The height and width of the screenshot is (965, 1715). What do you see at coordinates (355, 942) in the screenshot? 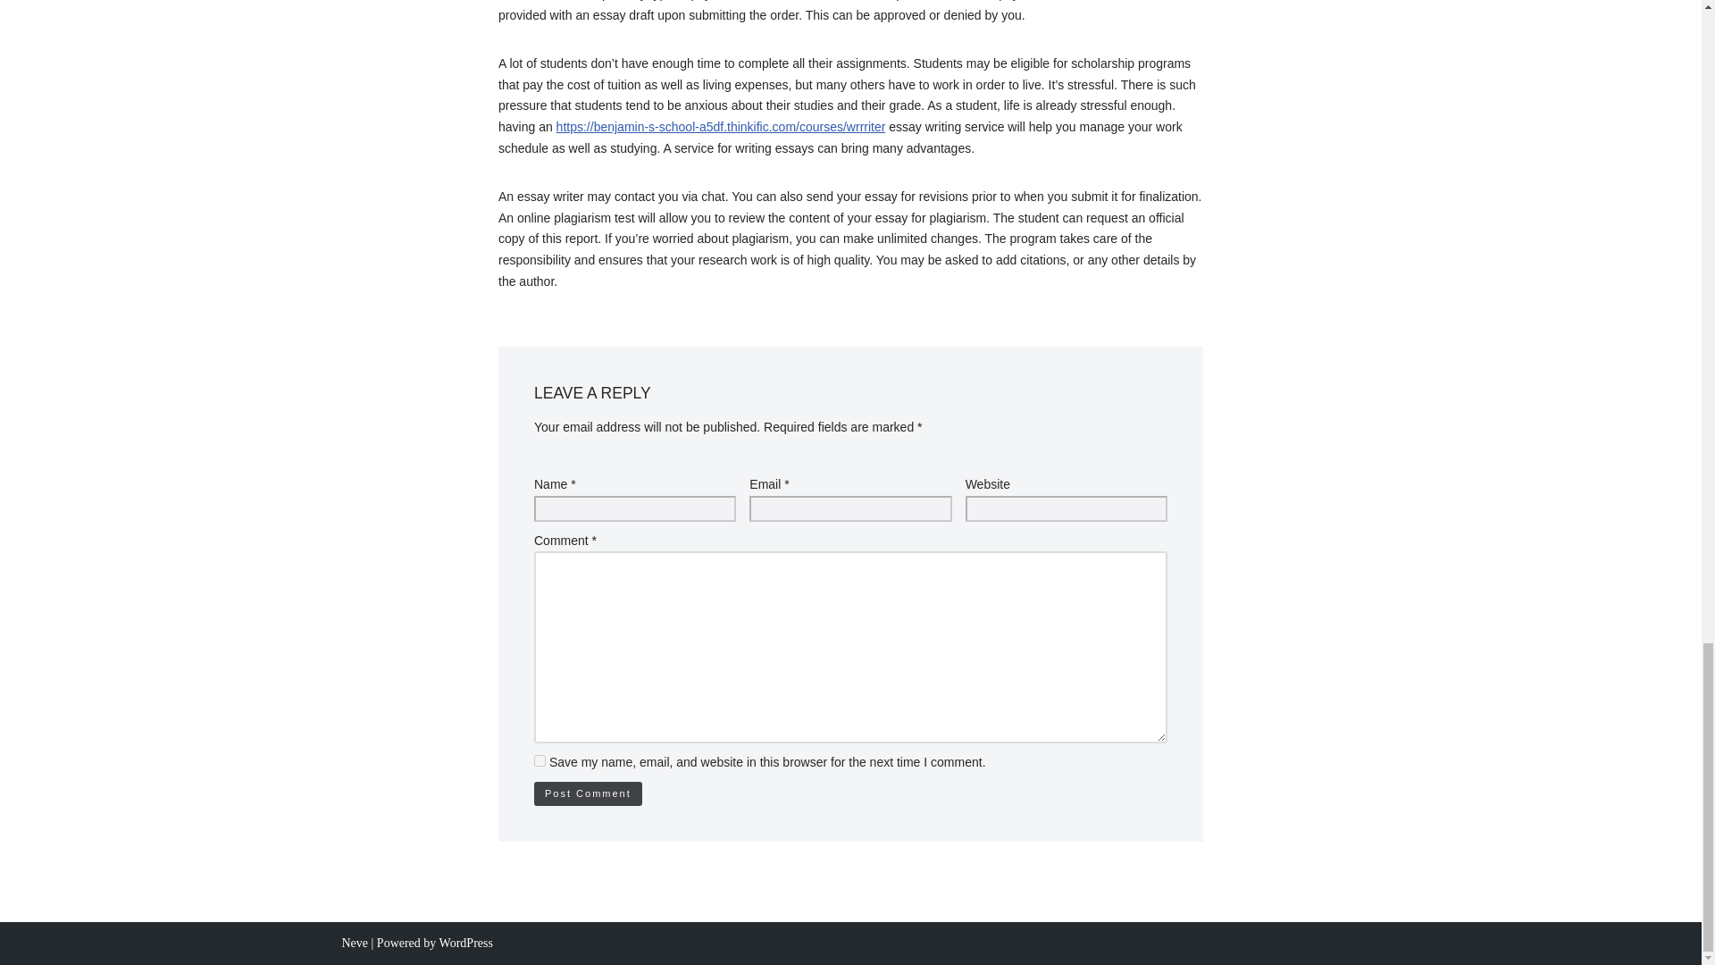
I see `Neve` at bounding box center [355, 942].